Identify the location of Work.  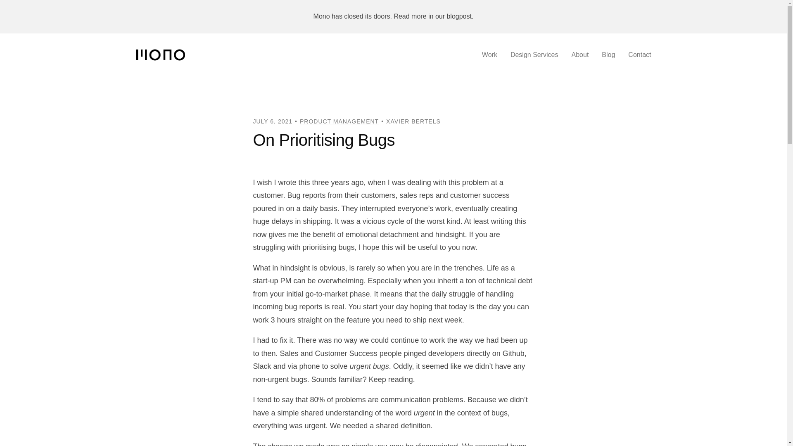
(489, 55).